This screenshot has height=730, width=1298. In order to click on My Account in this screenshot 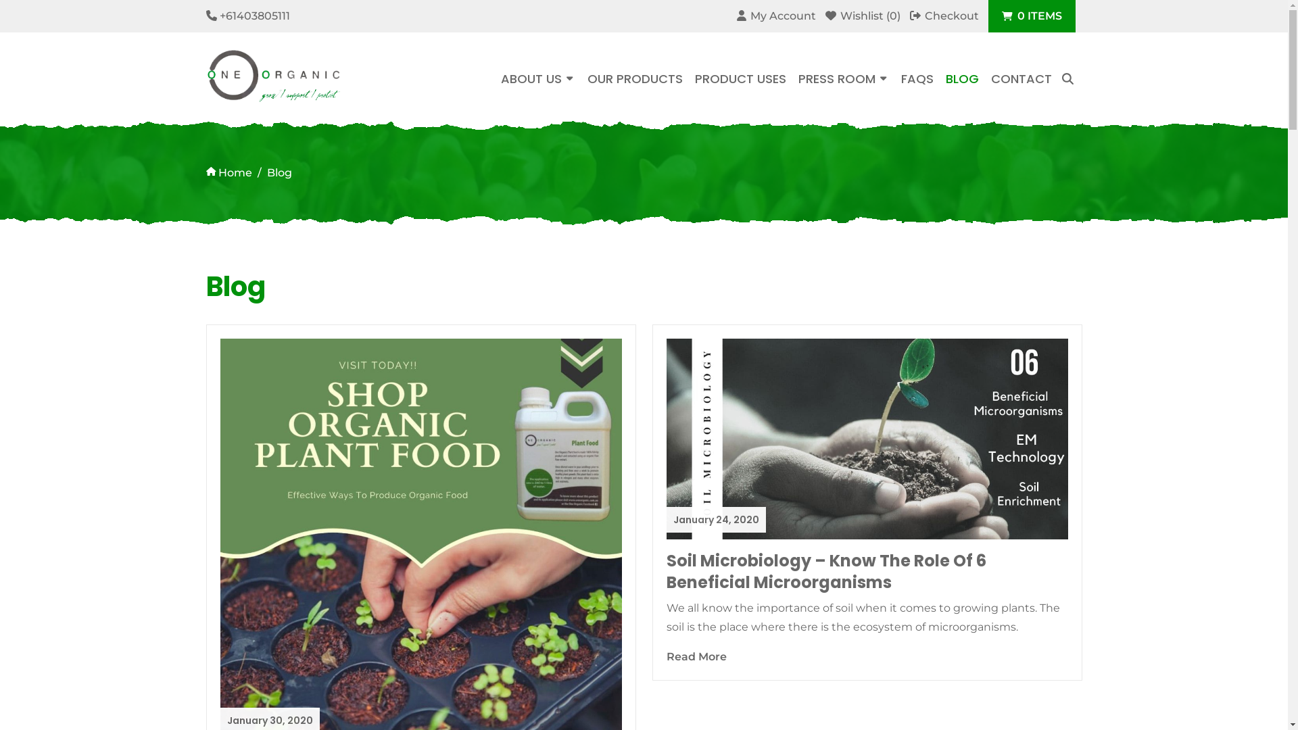, I will do `click(776, 16)`.